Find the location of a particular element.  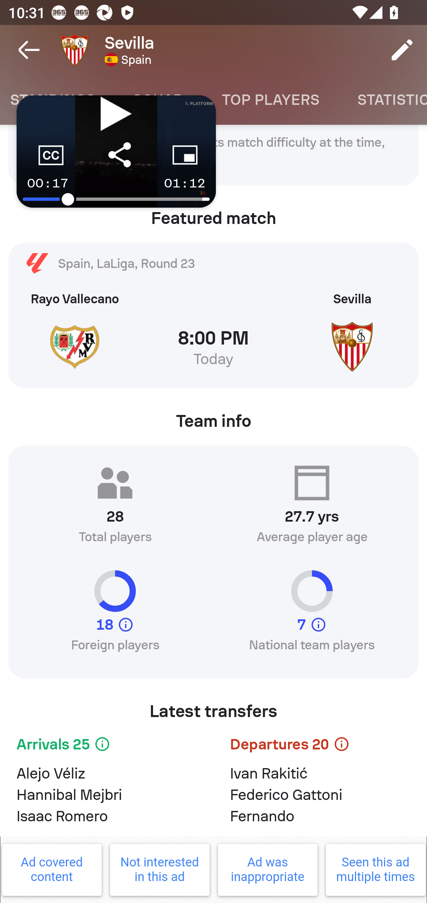

Top players TOP PLAYERS is located at coordinates (271, 100).